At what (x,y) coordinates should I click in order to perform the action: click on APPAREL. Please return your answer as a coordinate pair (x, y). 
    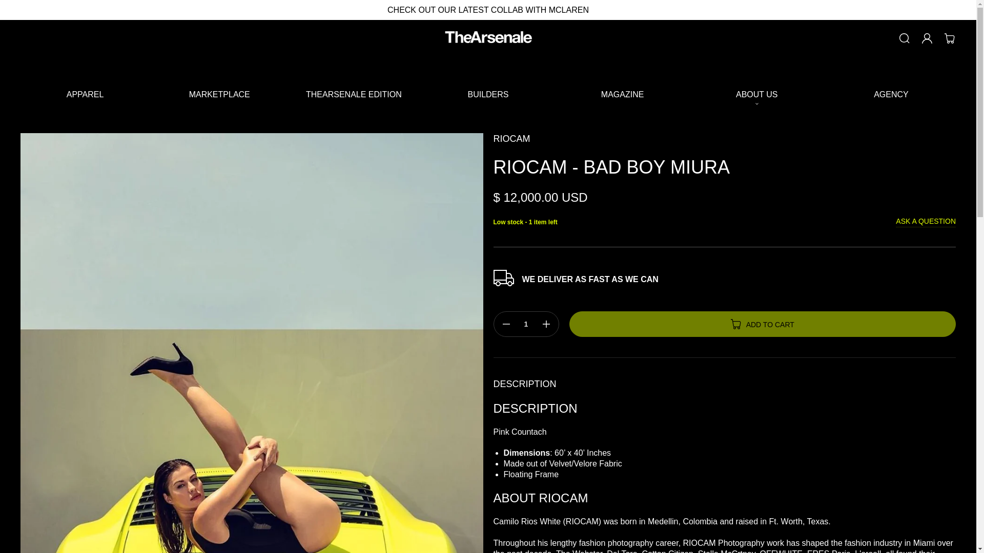
    Looking at the image, I should click on (85, 94).